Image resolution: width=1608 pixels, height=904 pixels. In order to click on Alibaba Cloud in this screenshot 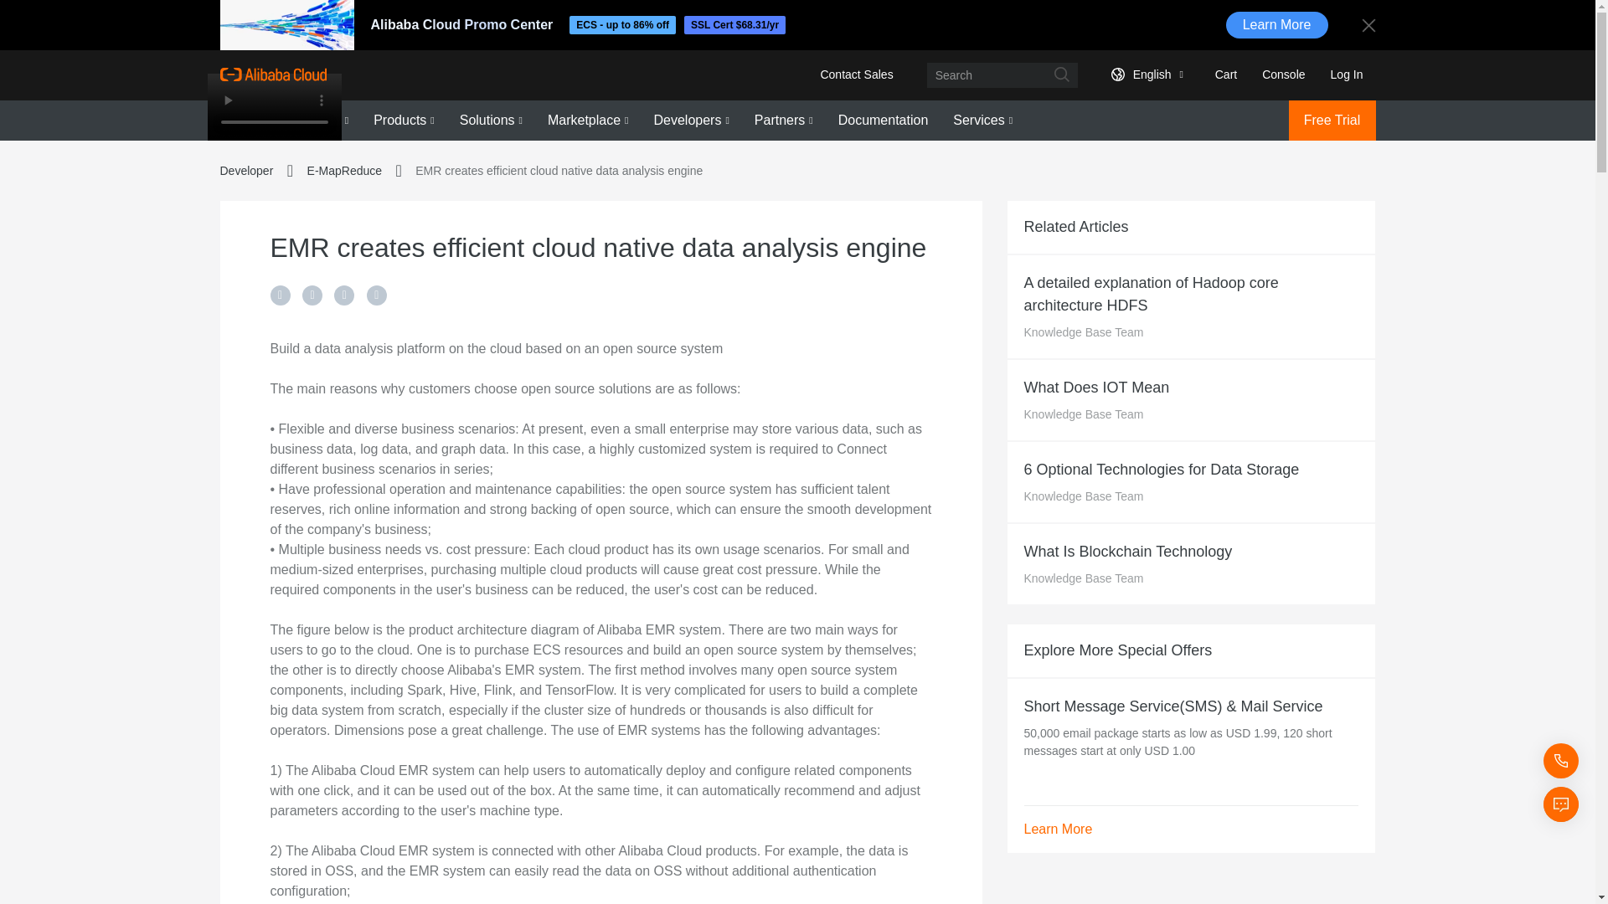, I will do `click(272, 74)`.